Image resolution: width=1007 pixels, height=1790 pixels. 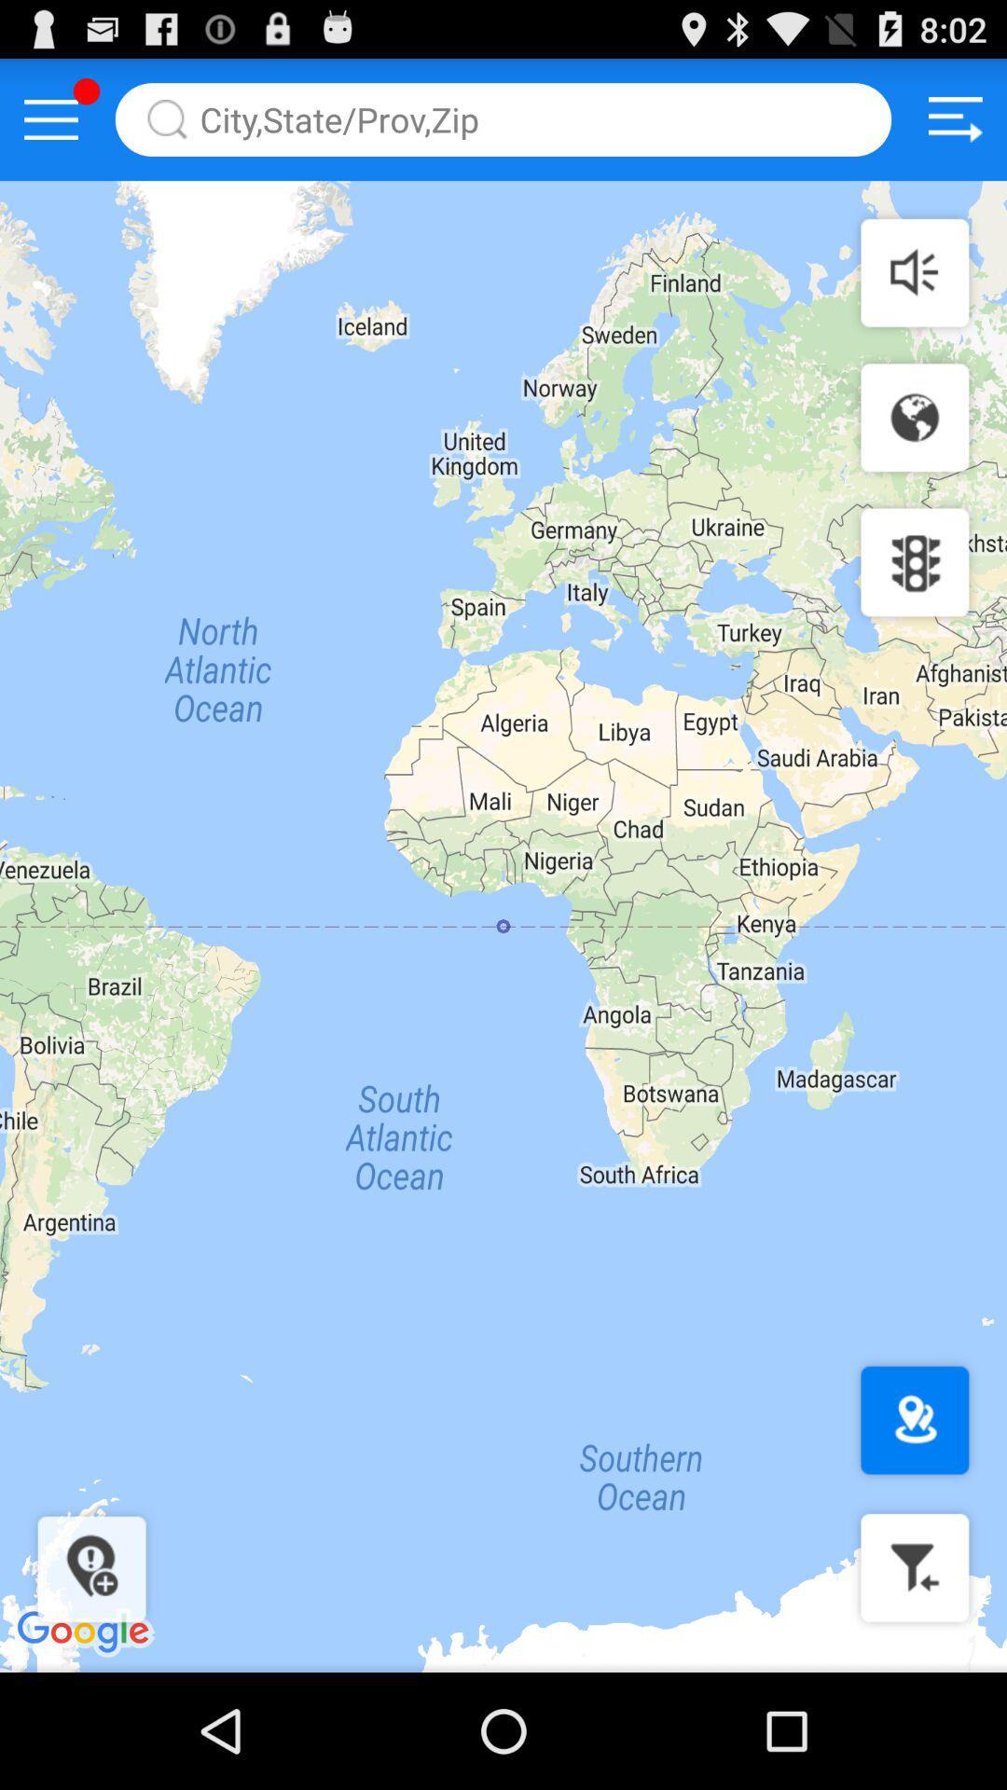 What do you see at coordinates (915, 1421) in the screenshot?
I see `location` at bounding box center [915, 1421].